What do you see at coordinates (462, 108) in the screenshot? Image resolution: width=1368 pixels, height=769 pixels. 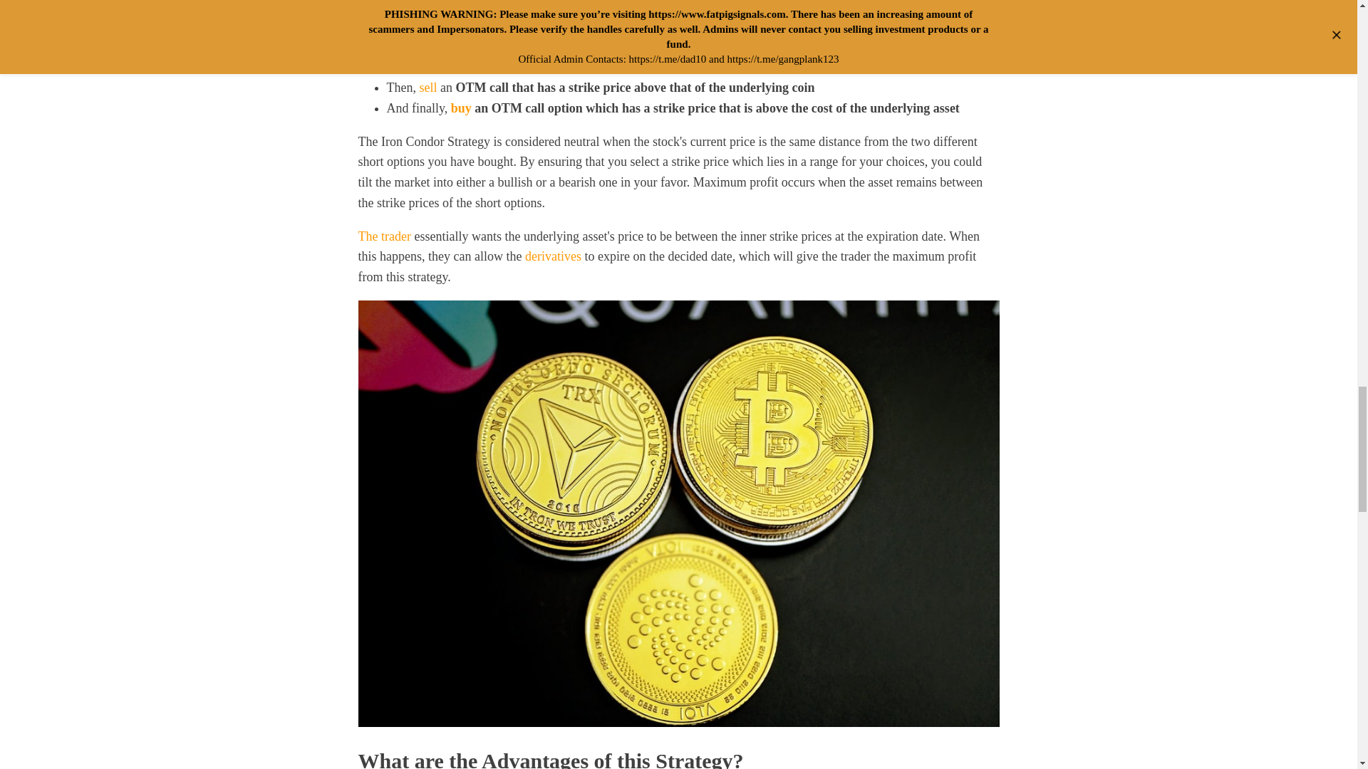 I see `buy` at bounding box center [462, 108].